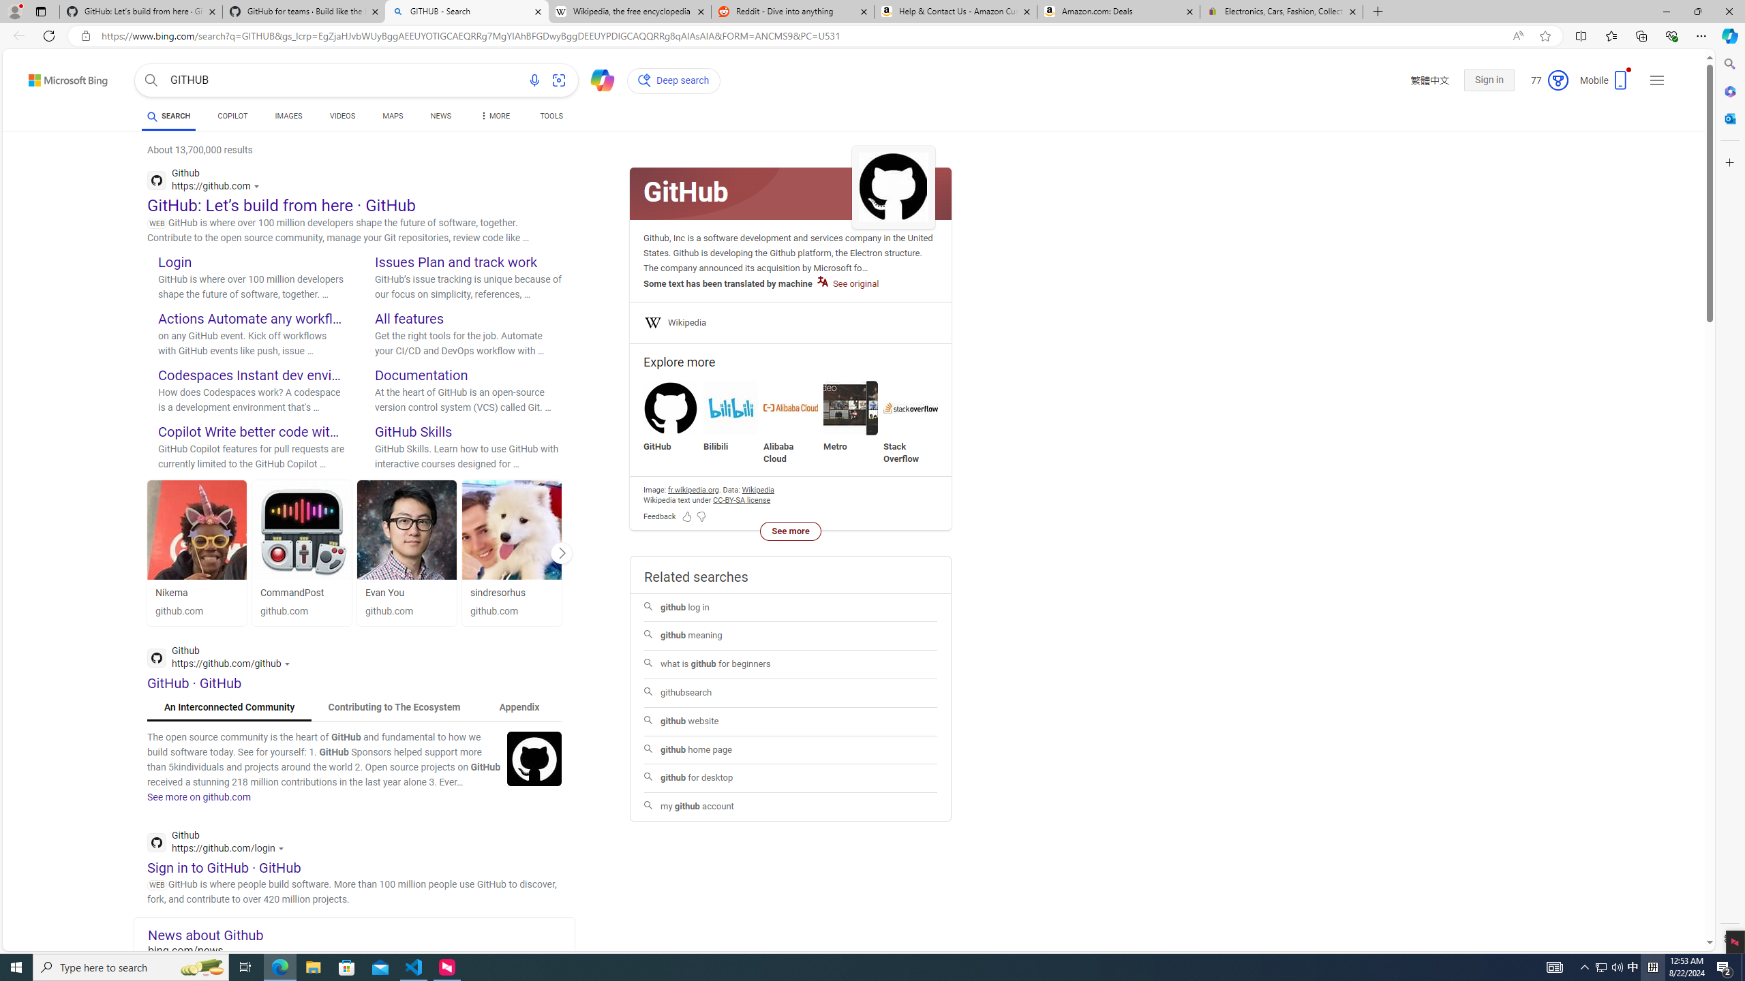 The height and width of the screenshot is (981, 1745). I want to click on MAPS, so click(393, 116).